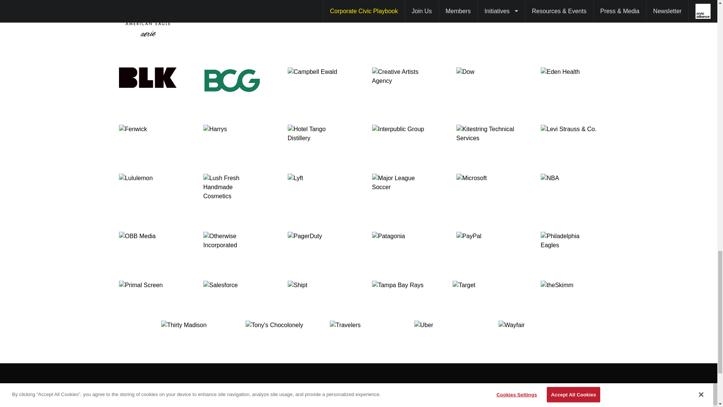 The width and height of the screenshot is (723, 407). I want to click on Hotel Tango Distillery, so click(316, 134).